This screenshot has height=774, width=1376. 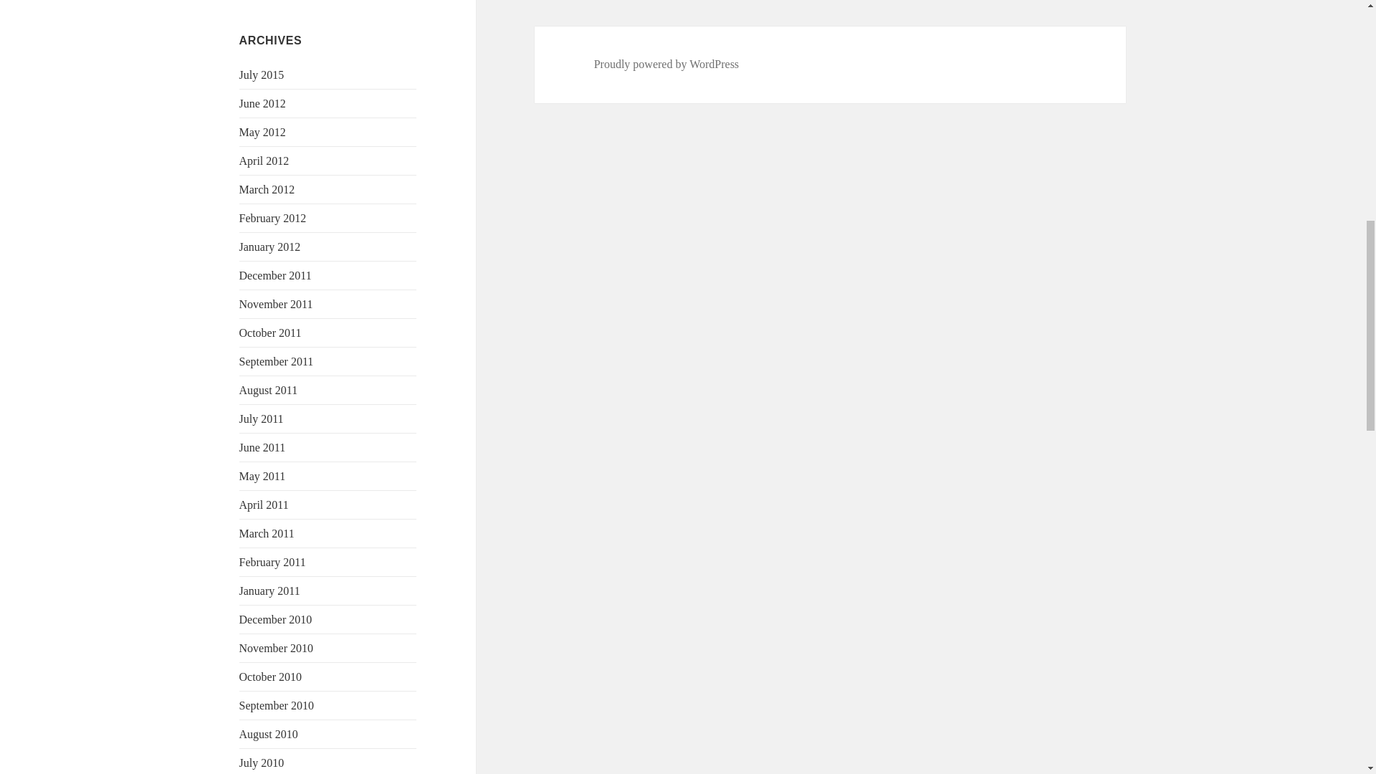 What do you see at coordinates (269, 390) in the screenshot?
I see `August 2011` at bounding box center [269, 390].